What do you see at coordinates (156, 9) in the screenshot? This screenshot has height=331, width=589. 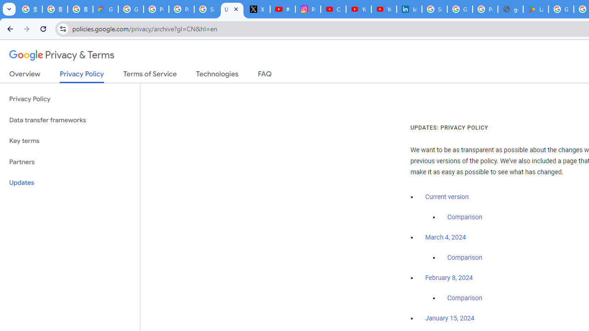 I see `Privacy Help Center - Policies Help` at bounding box center [156, 9].